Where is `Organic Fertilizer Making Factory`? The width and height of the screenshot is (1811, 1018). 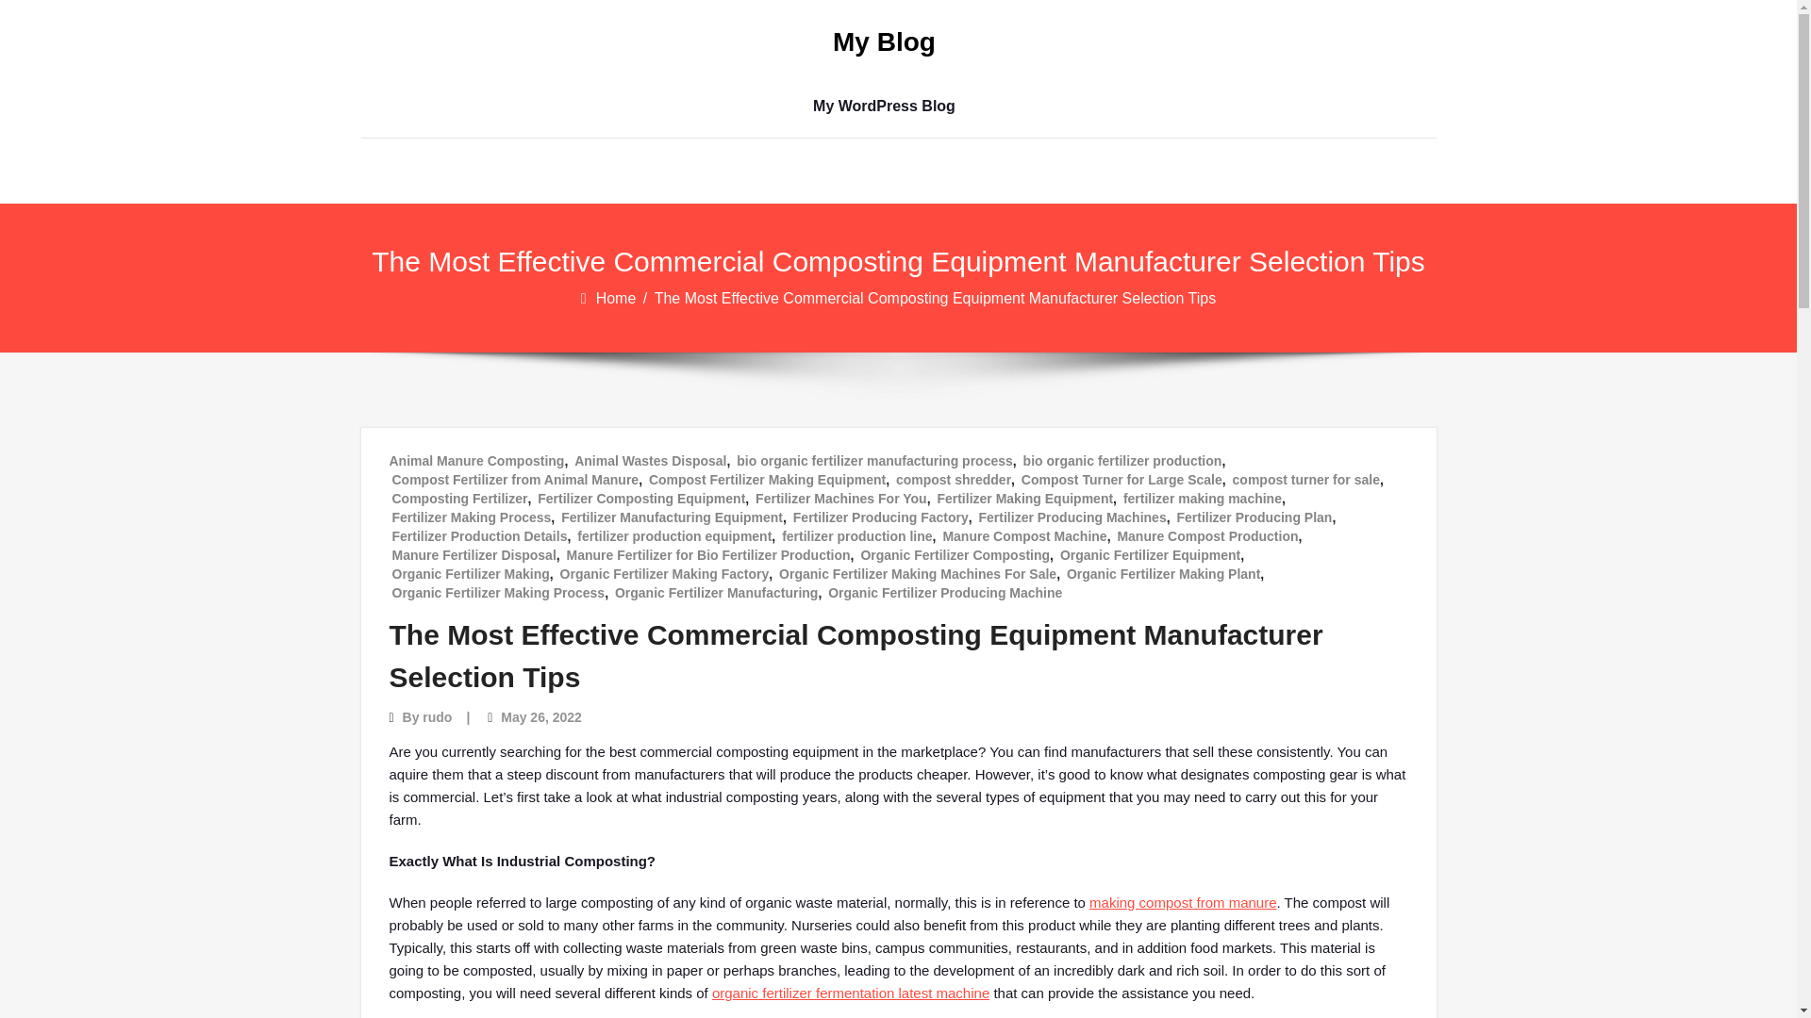
Organic Fertilizer Making Factory is located at coordinates (664, 573).